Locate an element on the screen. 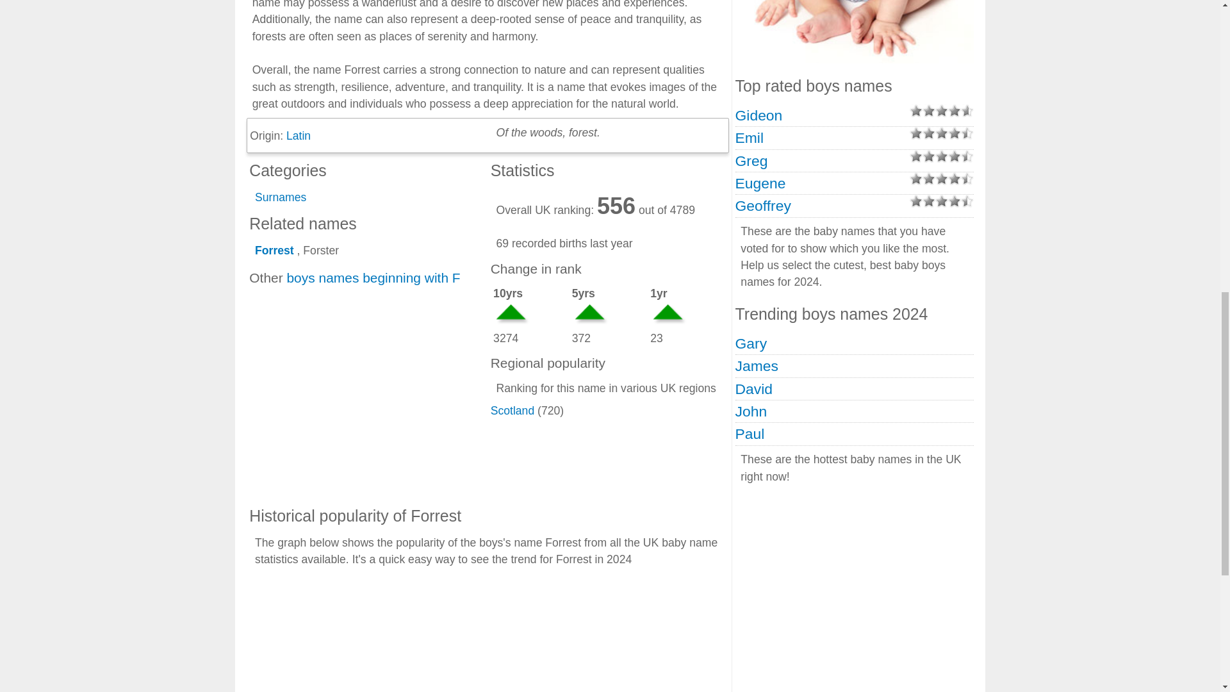 This screenshot has width=1230, height=692. Emil is located at coordinates (750, 137).